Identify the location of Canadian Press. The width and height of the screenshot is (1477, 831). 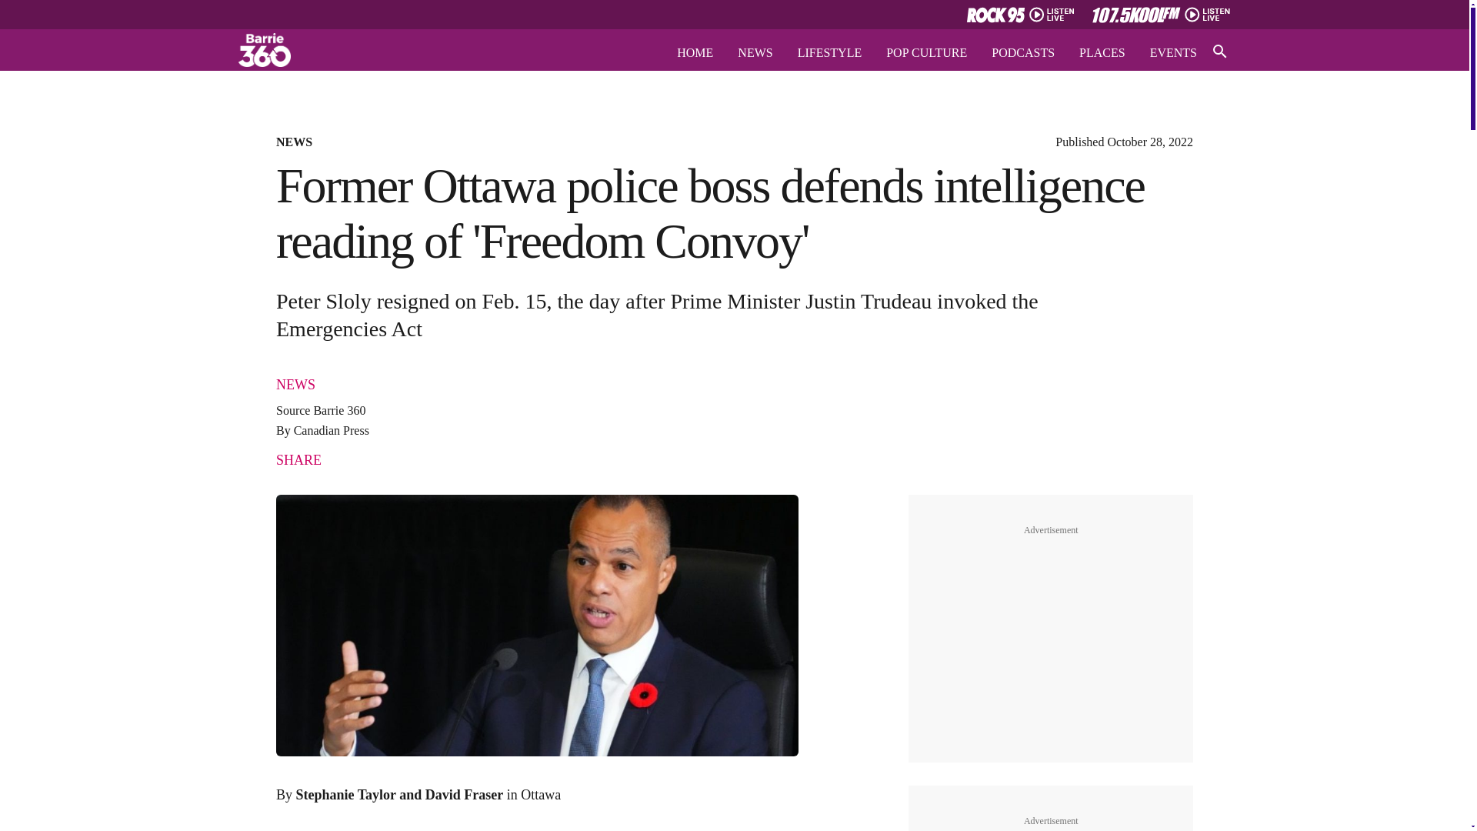
(332, 430).